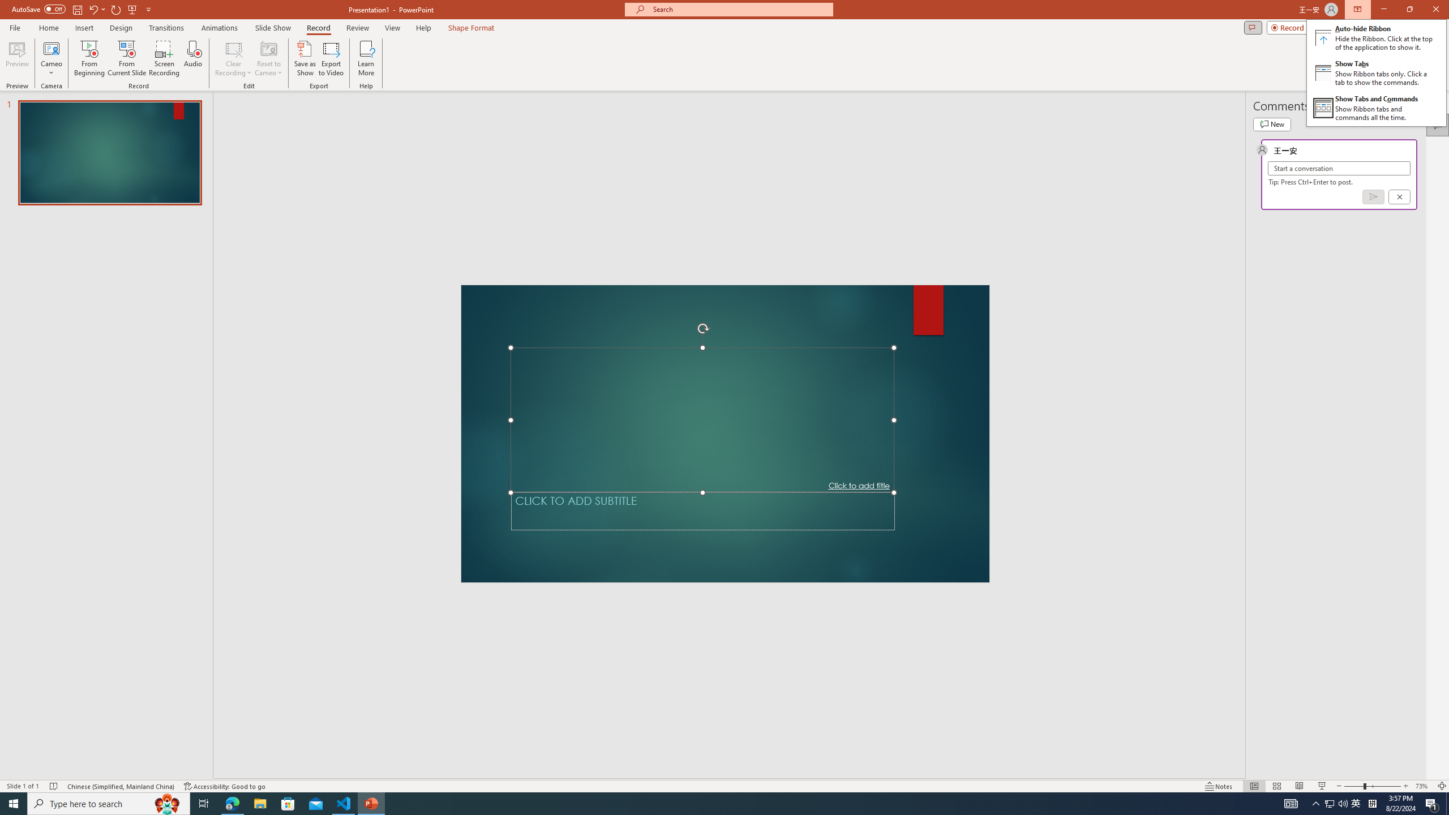  What do you see at coordinates (77, 9) in the screenshot?
I see `Save` at bounding box center [77, 9].